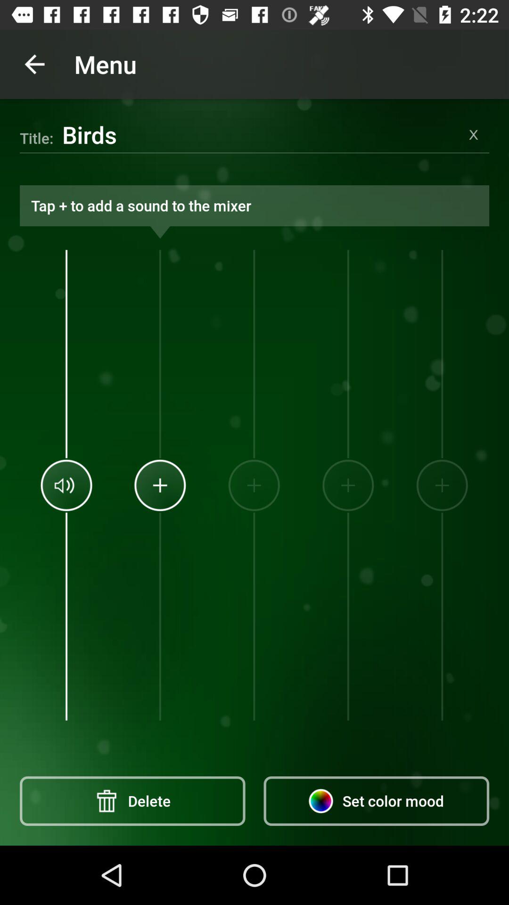 The width and height of the screenshot is (509, 905). What do you see at coordinates (260, 134) in the screenshot?
I see `choose item to the right of title: item` at bounding box center [260, 134].